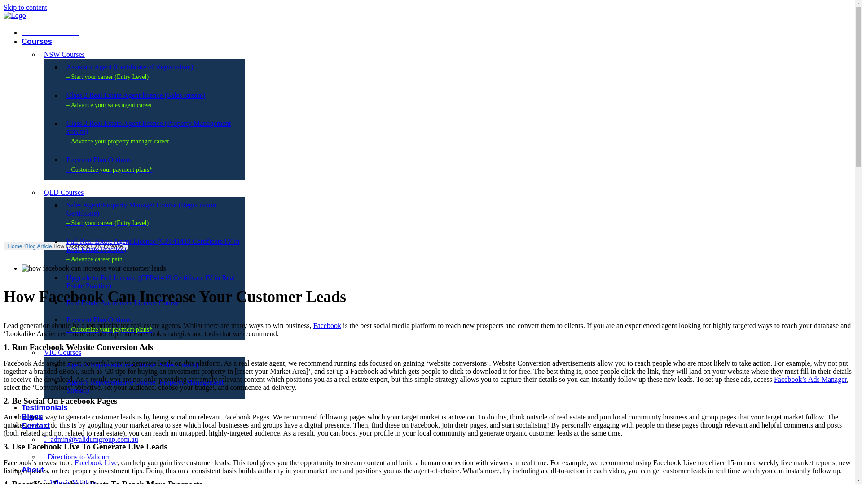  Describe the element at coordinates (62, 352) in the screenshot. I see `VIC Courses` at that location.